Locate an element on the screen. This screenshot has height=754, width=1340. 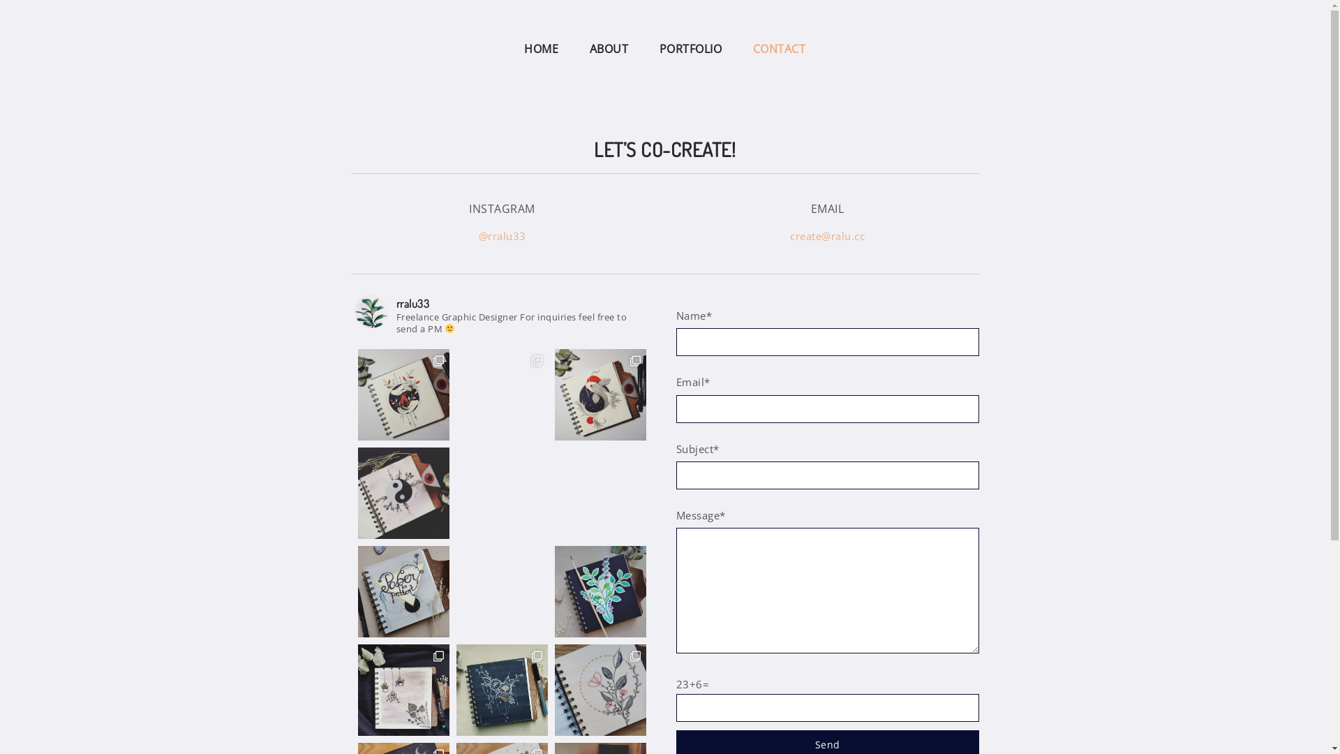
ABOUT is located at coordinates (609, 49).